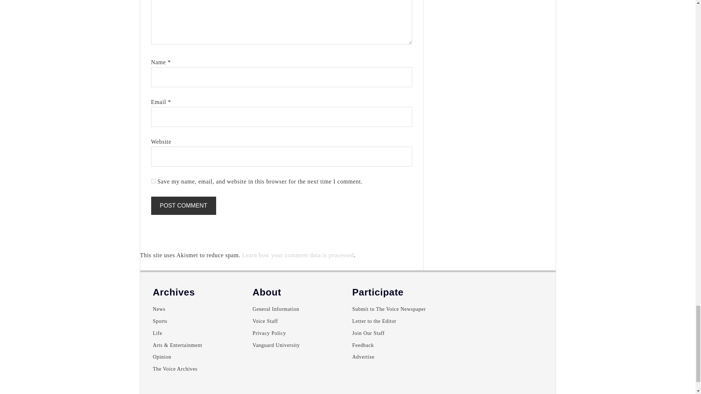  What do you see at coordinates (183, 205) in the screenshot?
I see `Post Comment` at bounding box center [183, 205].